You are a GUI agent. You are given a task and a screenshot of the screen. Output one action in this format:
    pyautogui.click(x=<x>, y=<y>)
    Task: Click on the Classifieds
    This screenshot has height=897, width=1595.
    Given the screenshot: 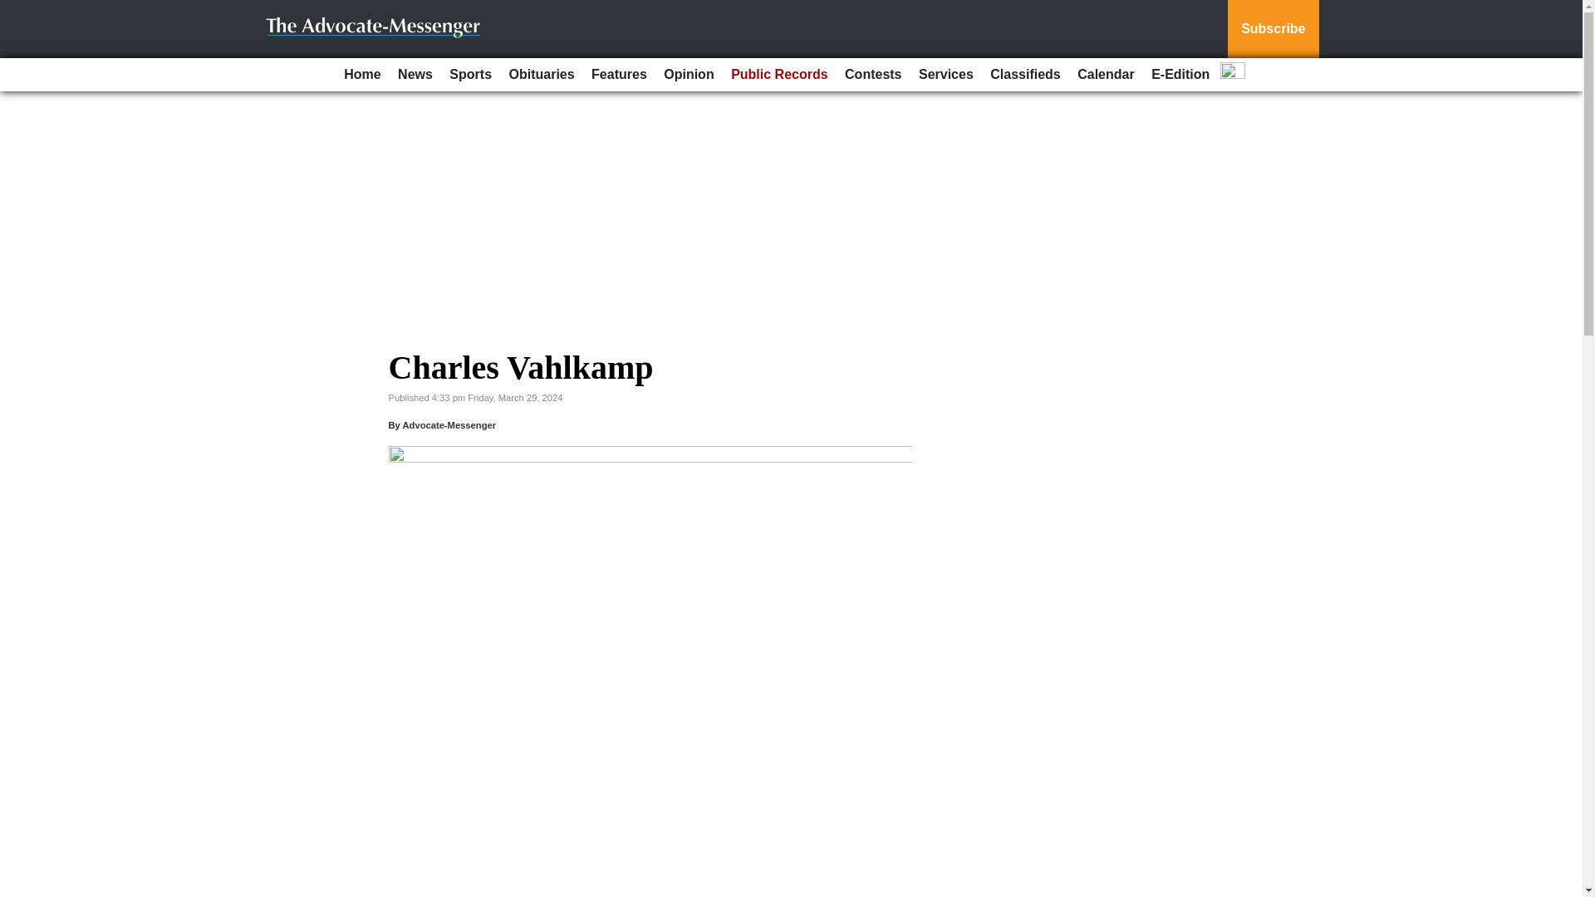 What is the action you would take?
    pyautogui.click(x=1025, y=75)
    